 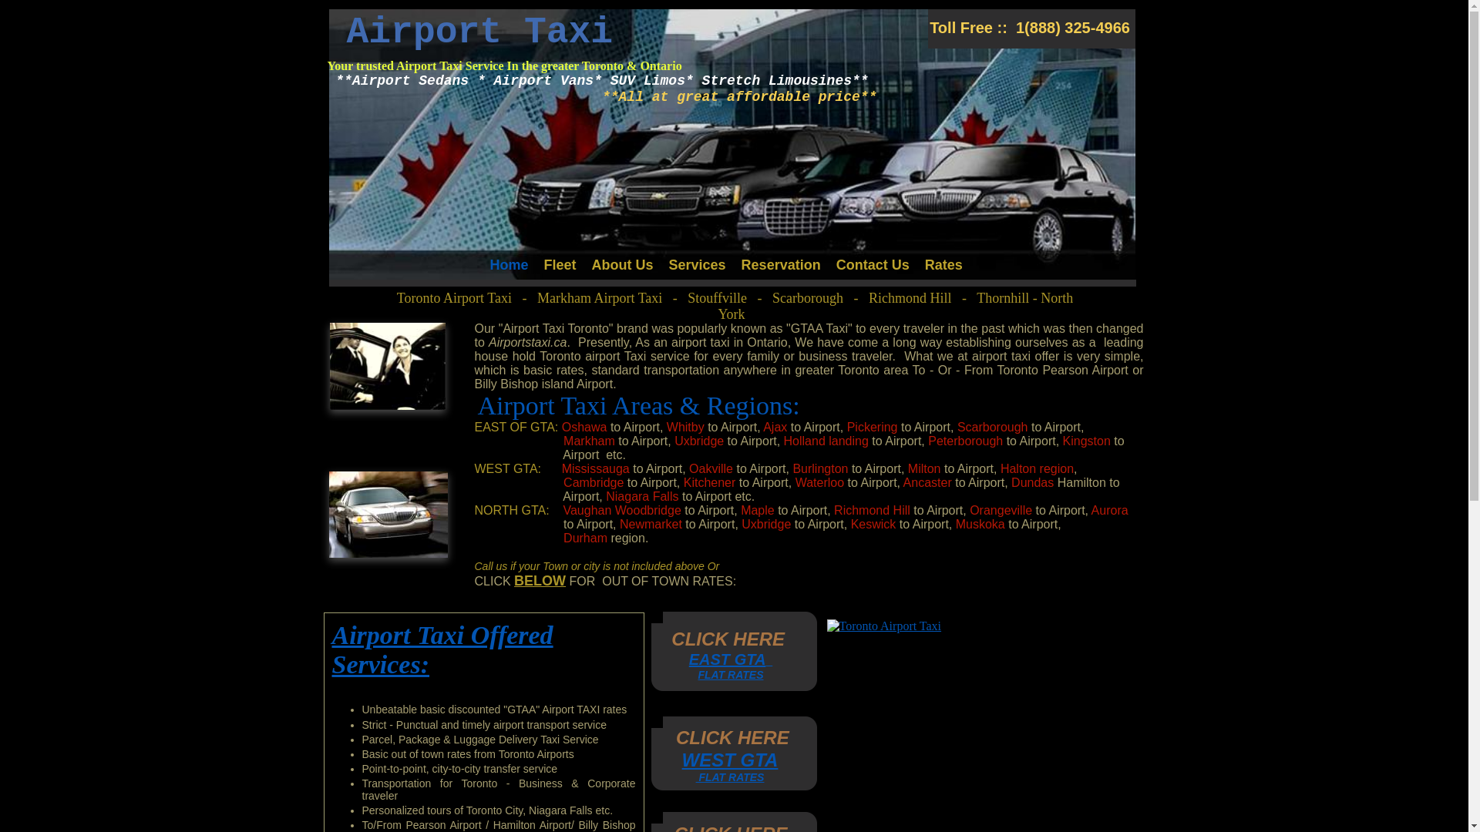 I want to click on Airport Taxi Toronto, Ontario, so click(x=388, y=367).